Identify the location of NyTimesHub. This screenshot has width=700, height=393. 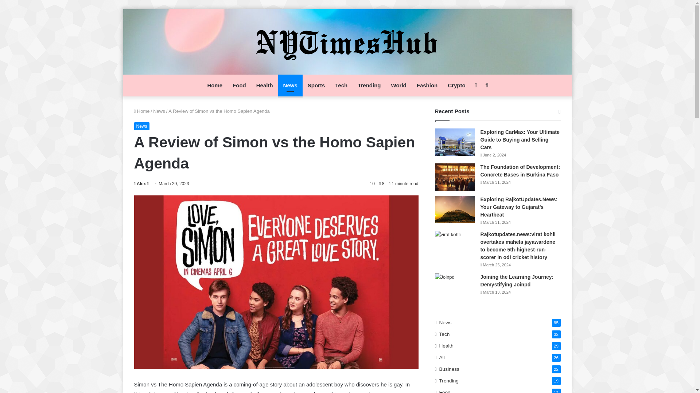
(347, 41).